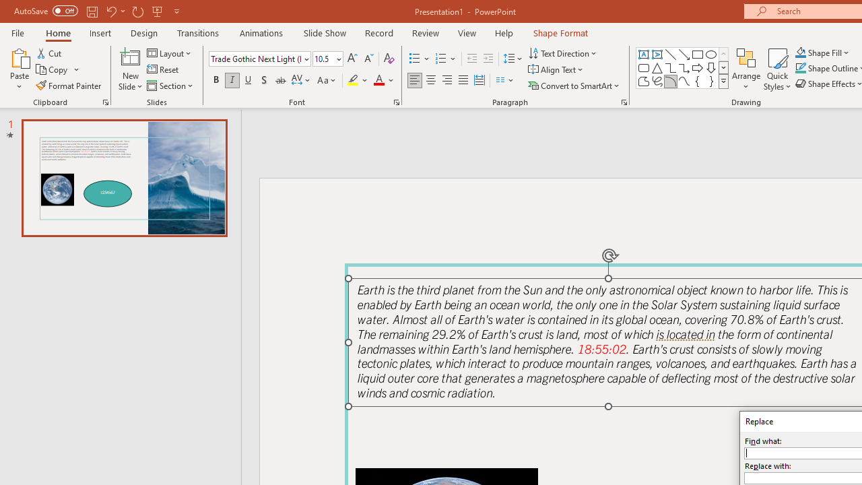 The image size is (862, 485). Describe the element at coordinates (560, 32) in the screenshot. I see `Shape Format` at that location.